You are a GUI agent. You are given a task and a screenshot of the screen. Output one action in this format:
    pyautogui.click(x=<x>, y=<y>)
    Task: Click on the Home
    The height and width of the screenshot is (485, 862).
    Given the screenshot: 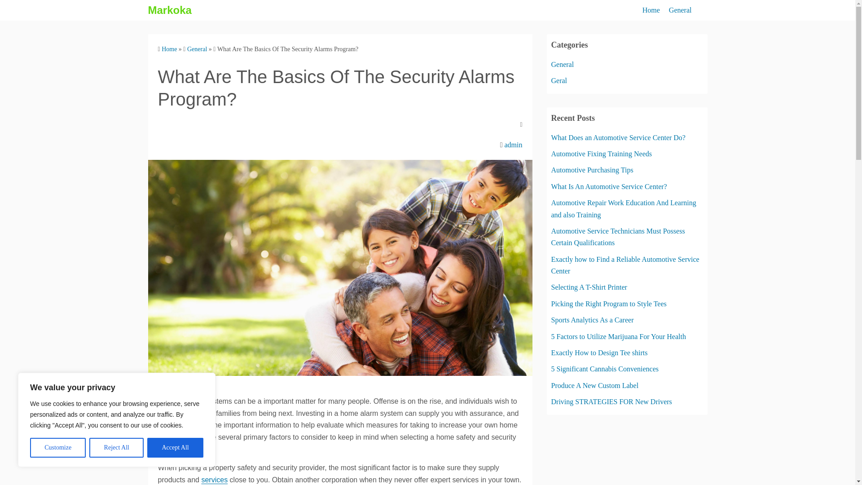 What is the action you would take?
    pyautogui.click(x=169, y=48)
    